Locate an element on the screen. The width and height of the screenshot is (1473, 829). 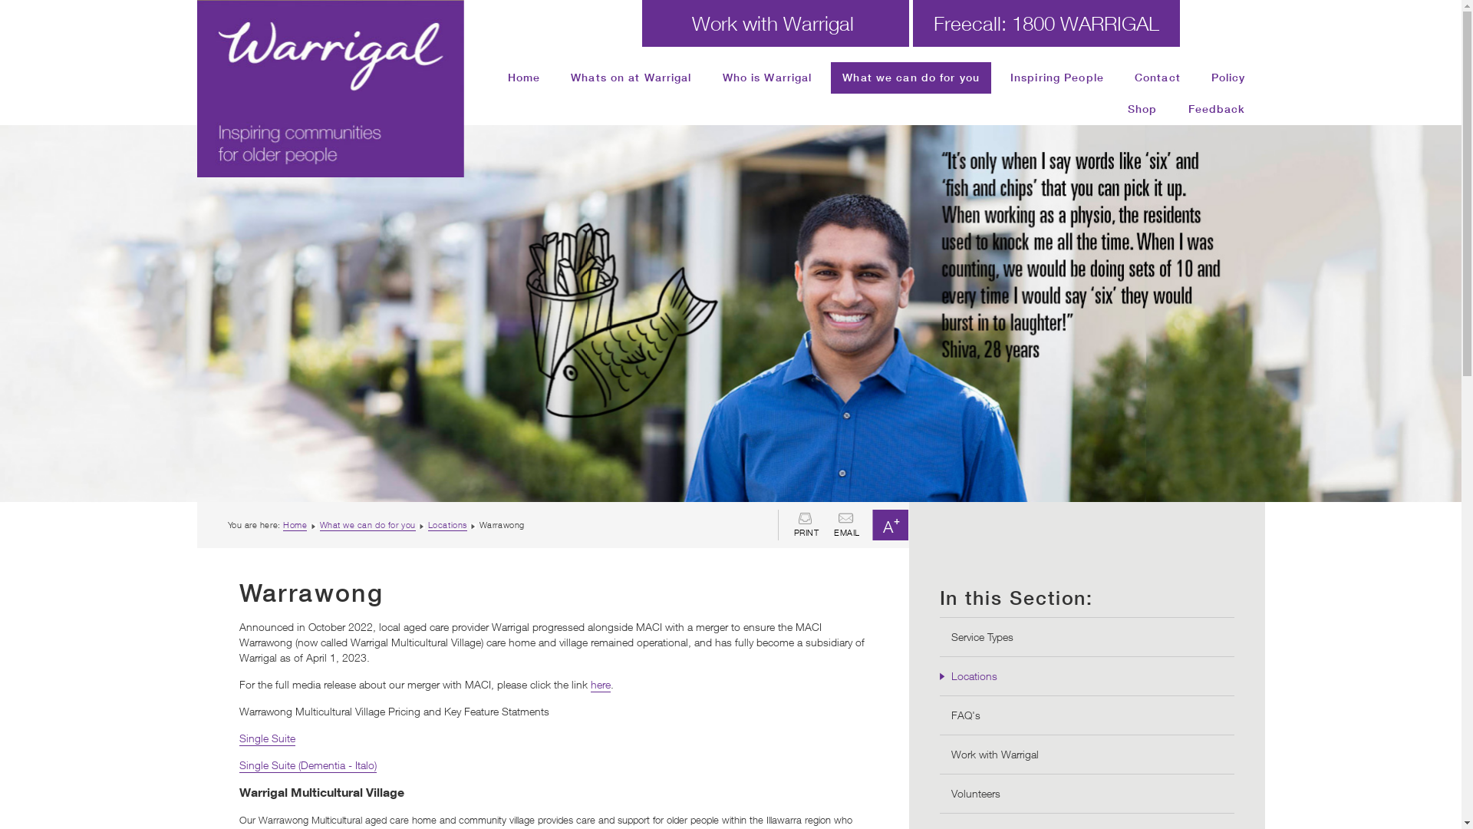
Inspiring People is located at coordinates (1057, 78).